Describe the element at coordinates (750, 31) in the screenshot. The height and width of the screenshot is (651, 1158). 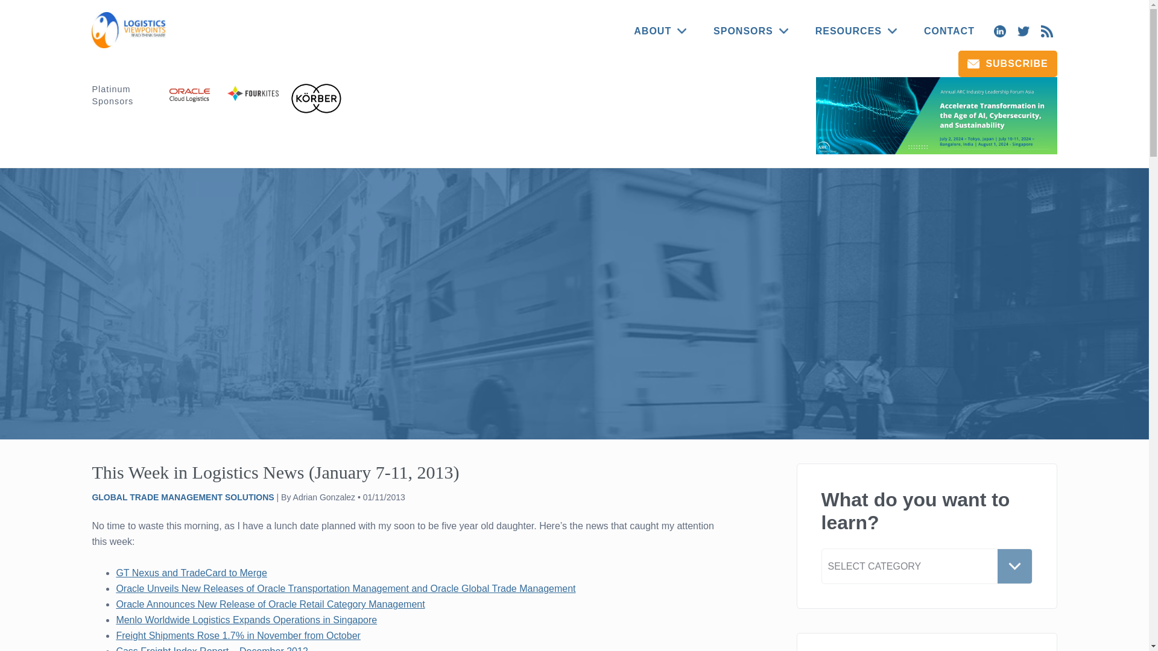
I see `SPONSORS` at that location.